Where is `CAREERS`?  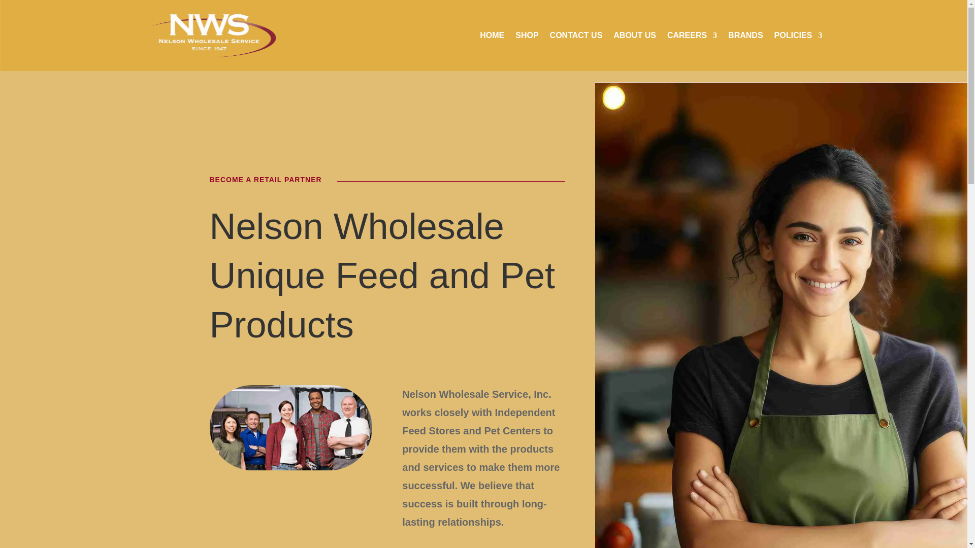 CAREERS is located at coordinates (692, 36).